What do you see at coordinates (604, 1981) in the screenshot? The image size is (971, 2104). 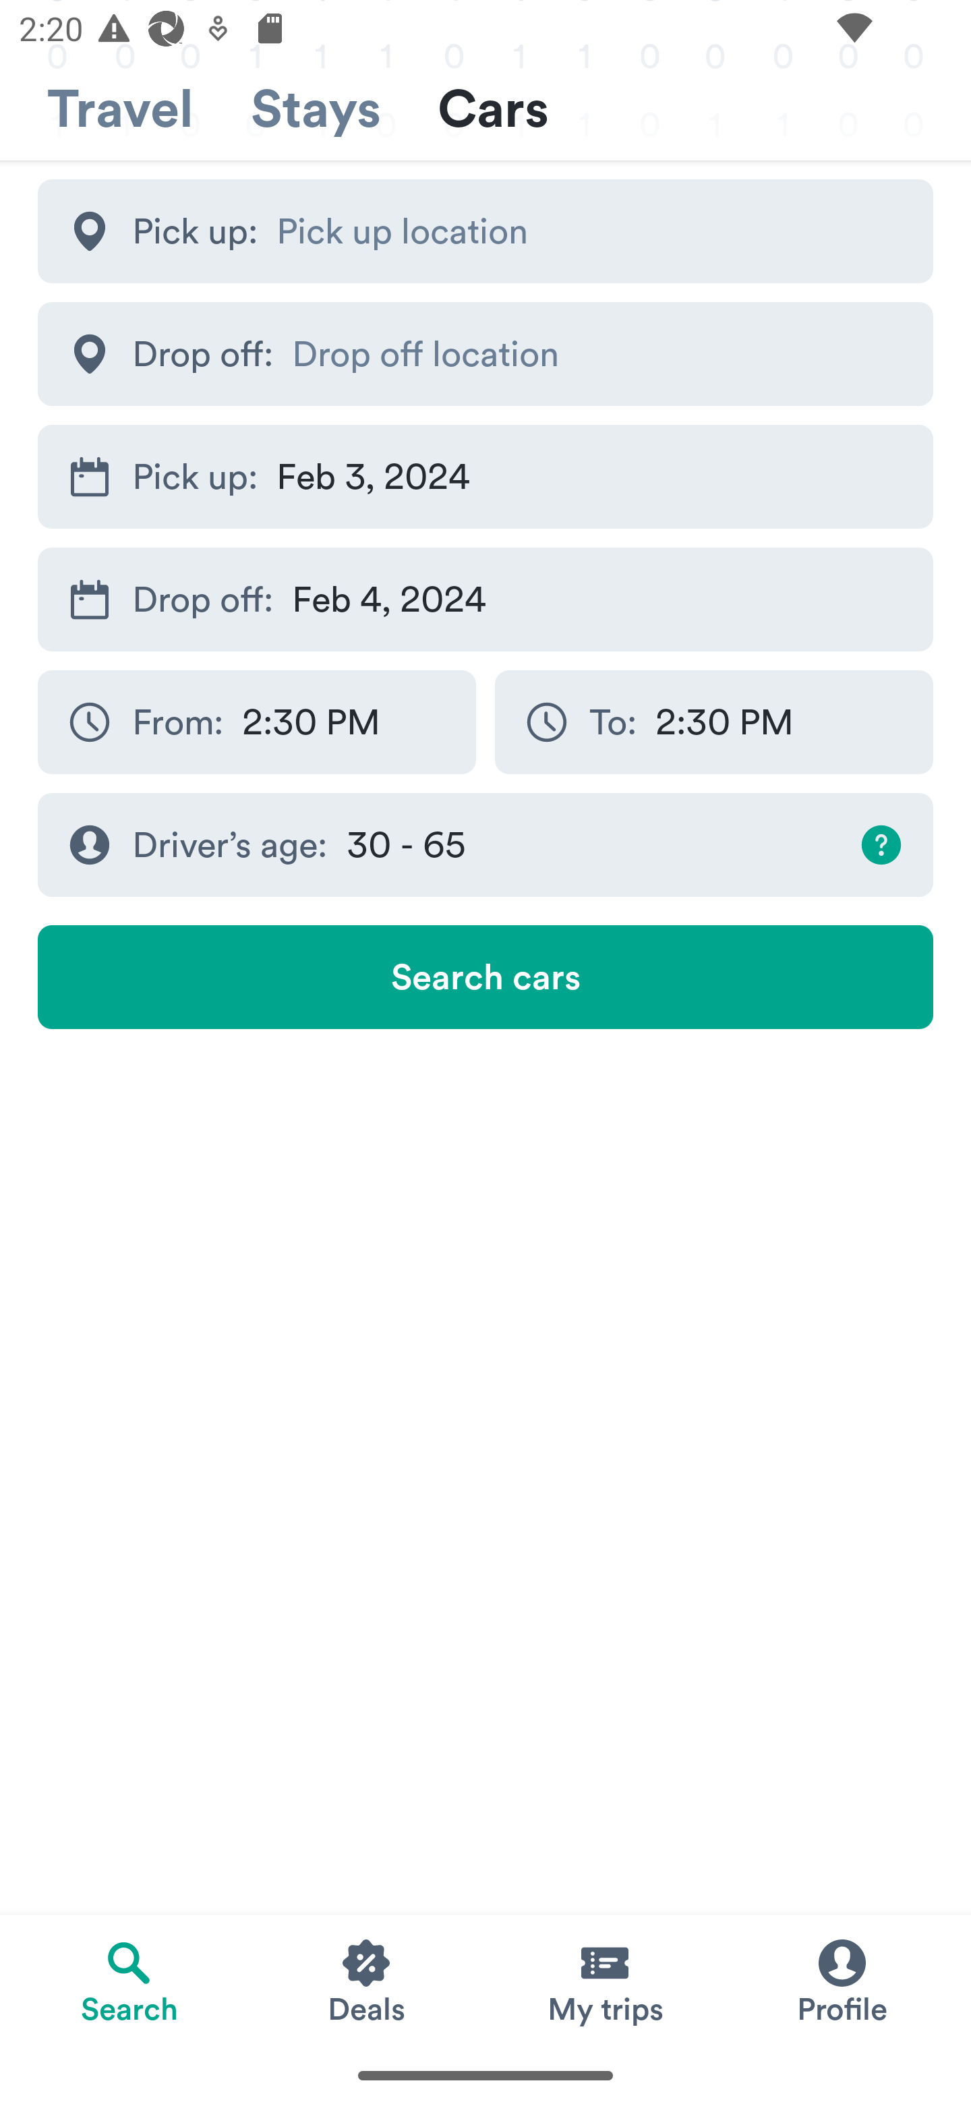 I see `My trips` at bounding box center [604, 1981].